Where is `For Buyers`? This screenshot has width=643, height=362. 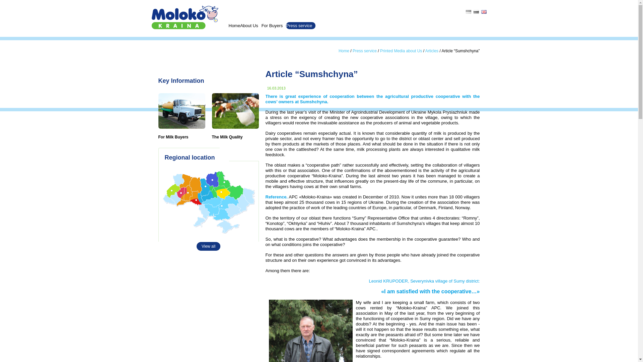
For Buyers is located at coordinates (274, 25).